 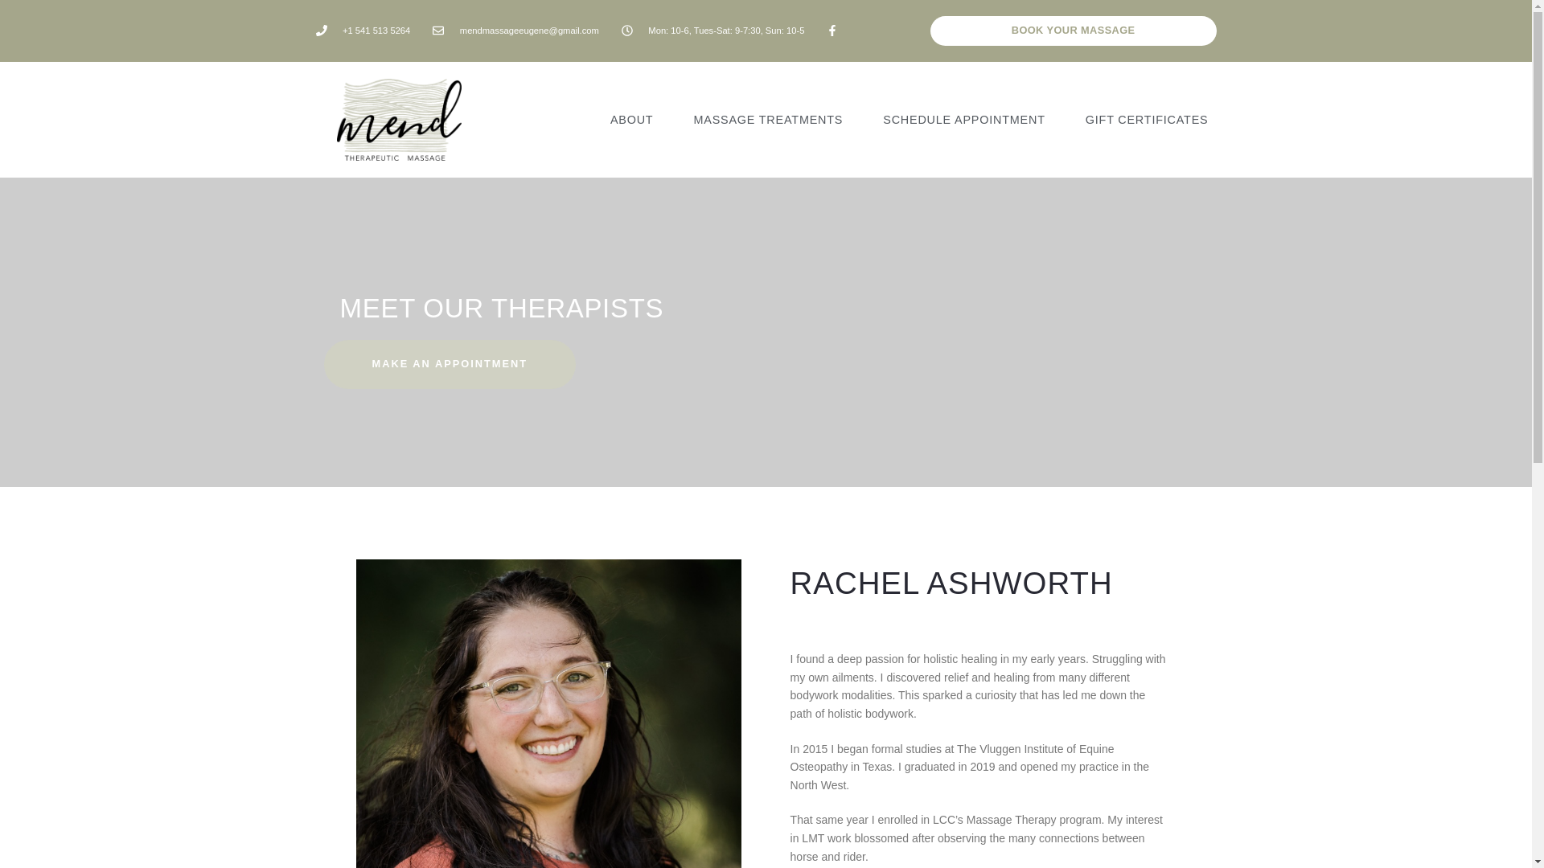 What do you see at coordinates (450, 364) in the screenshot?
I see `MAKE AN APPOINTMENT` at bounding box center [450, 364].